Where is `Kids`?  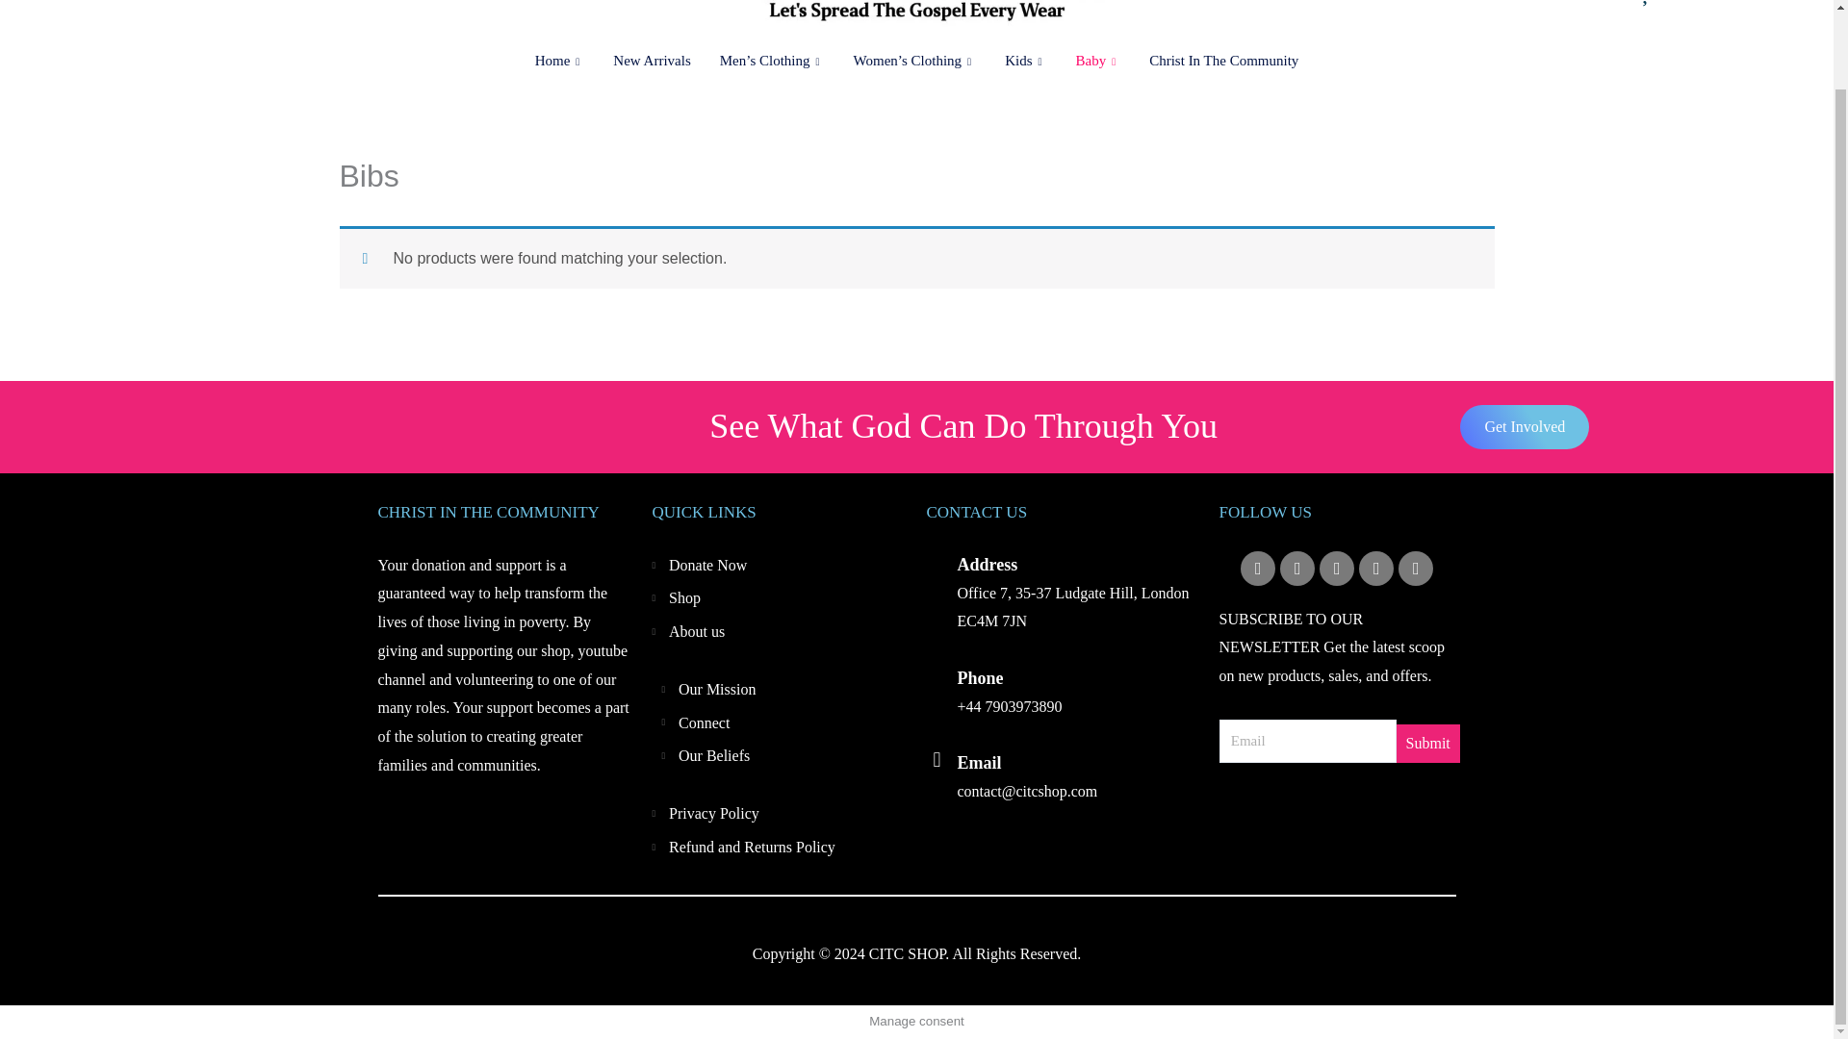 Kids is located at coordinates (1026, 62).